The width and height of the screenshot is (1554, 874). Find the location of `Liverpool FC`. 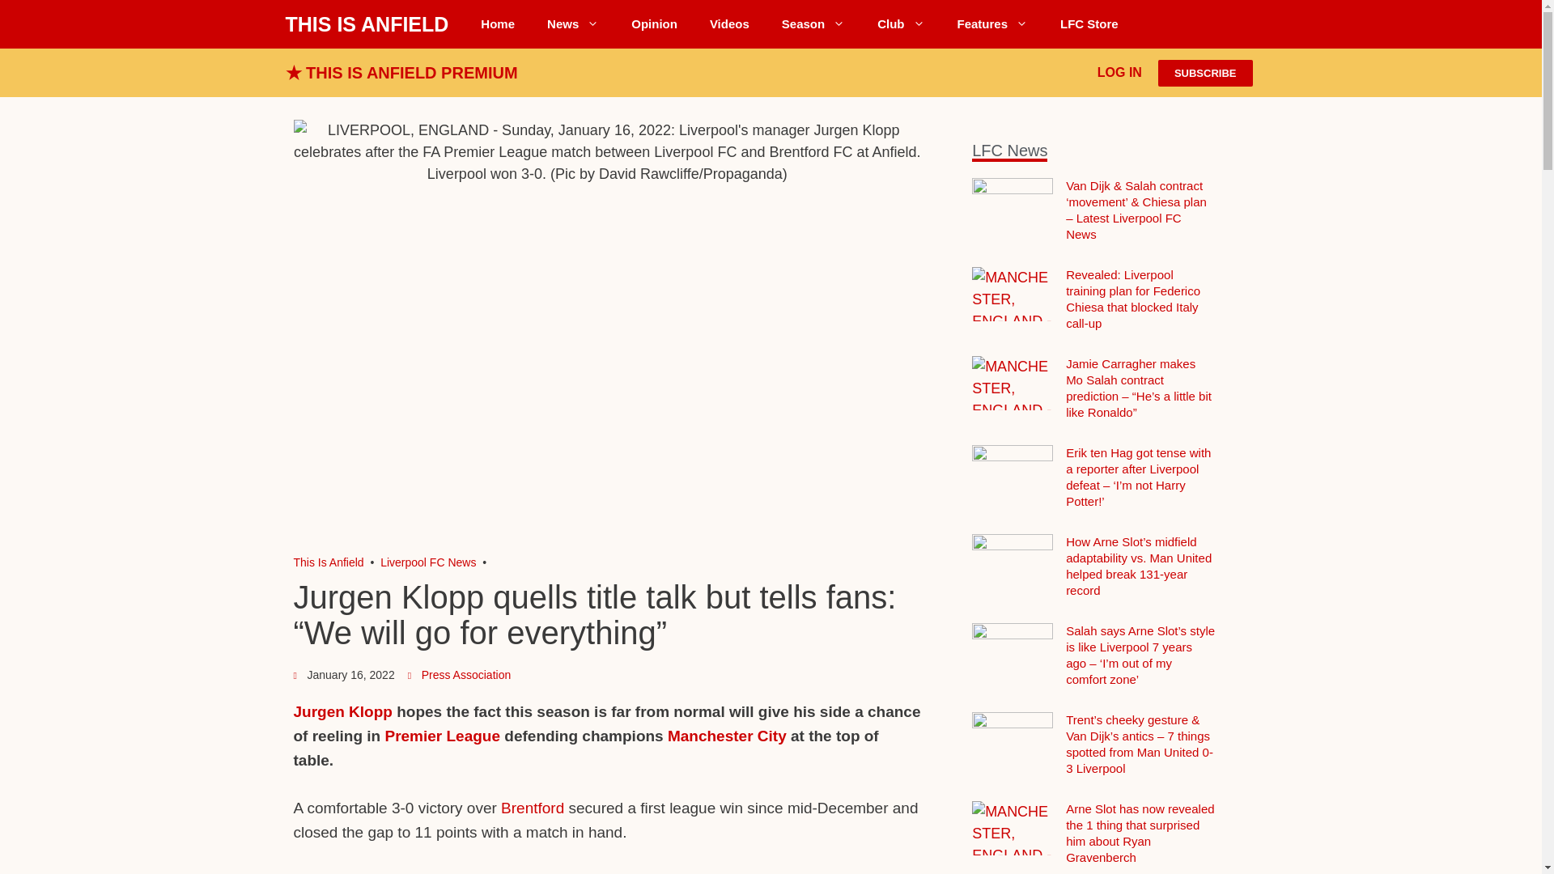

Liverpool FC is located at coordinates (329, 562).